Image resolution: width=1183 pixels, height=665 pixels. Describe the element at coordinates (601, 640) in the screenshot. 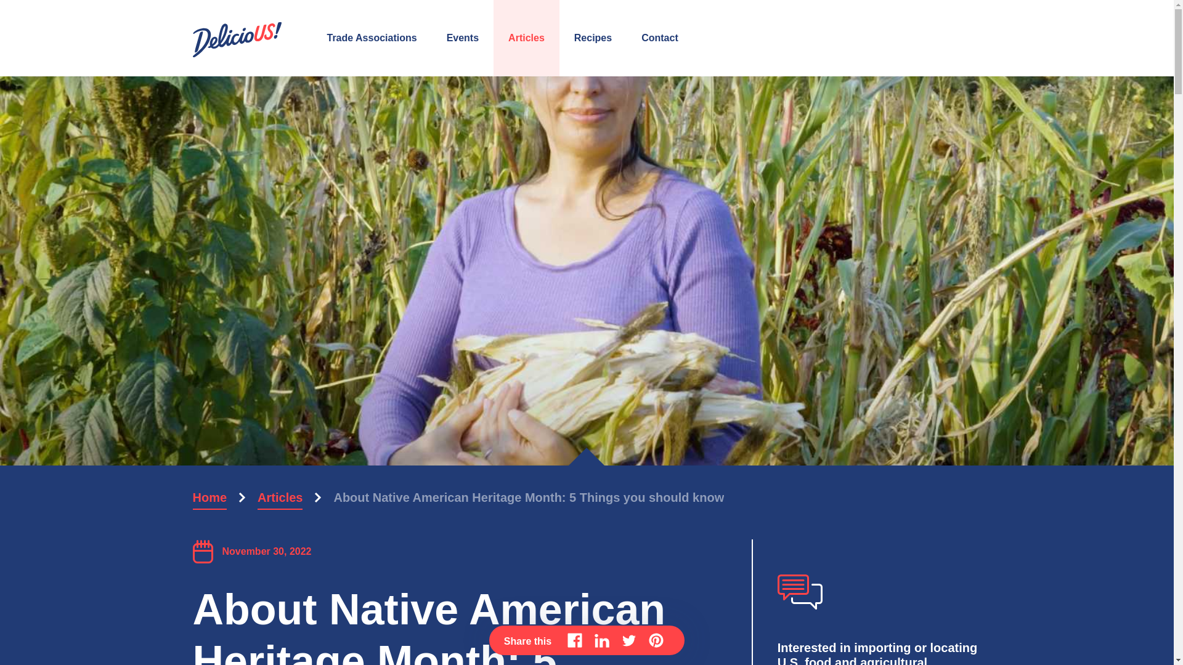

I see `LinkedIn` at that location.